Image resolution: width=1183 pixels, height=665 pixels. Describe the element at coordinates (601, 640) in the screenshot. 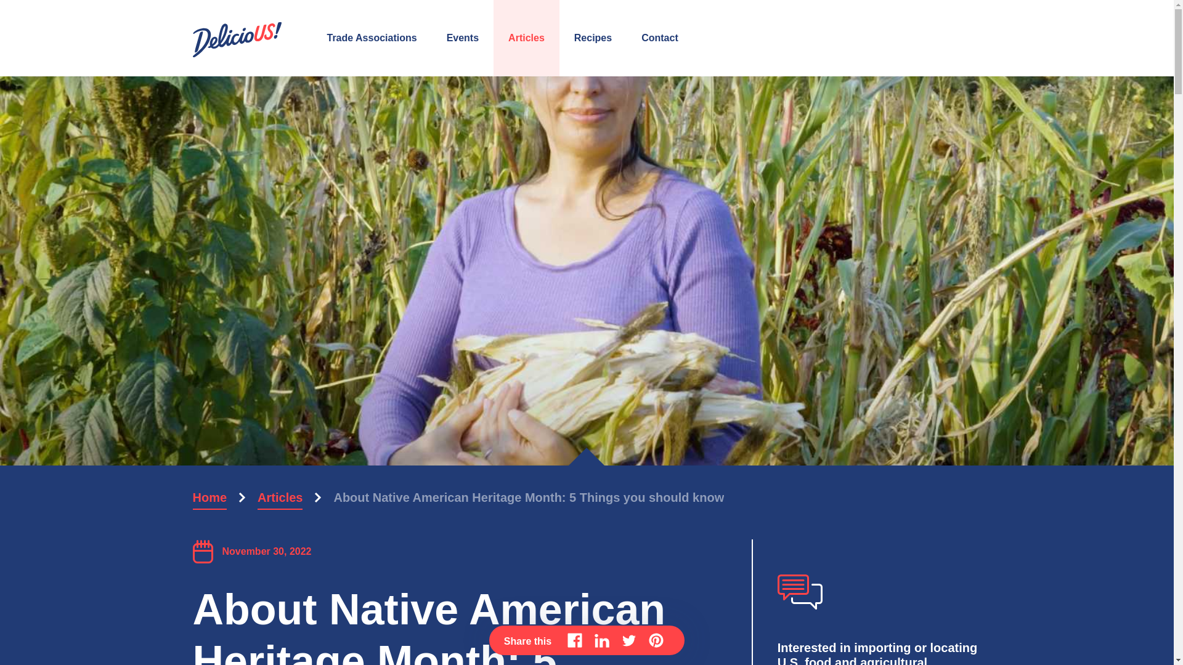

I see `LinkedIn` at that location.